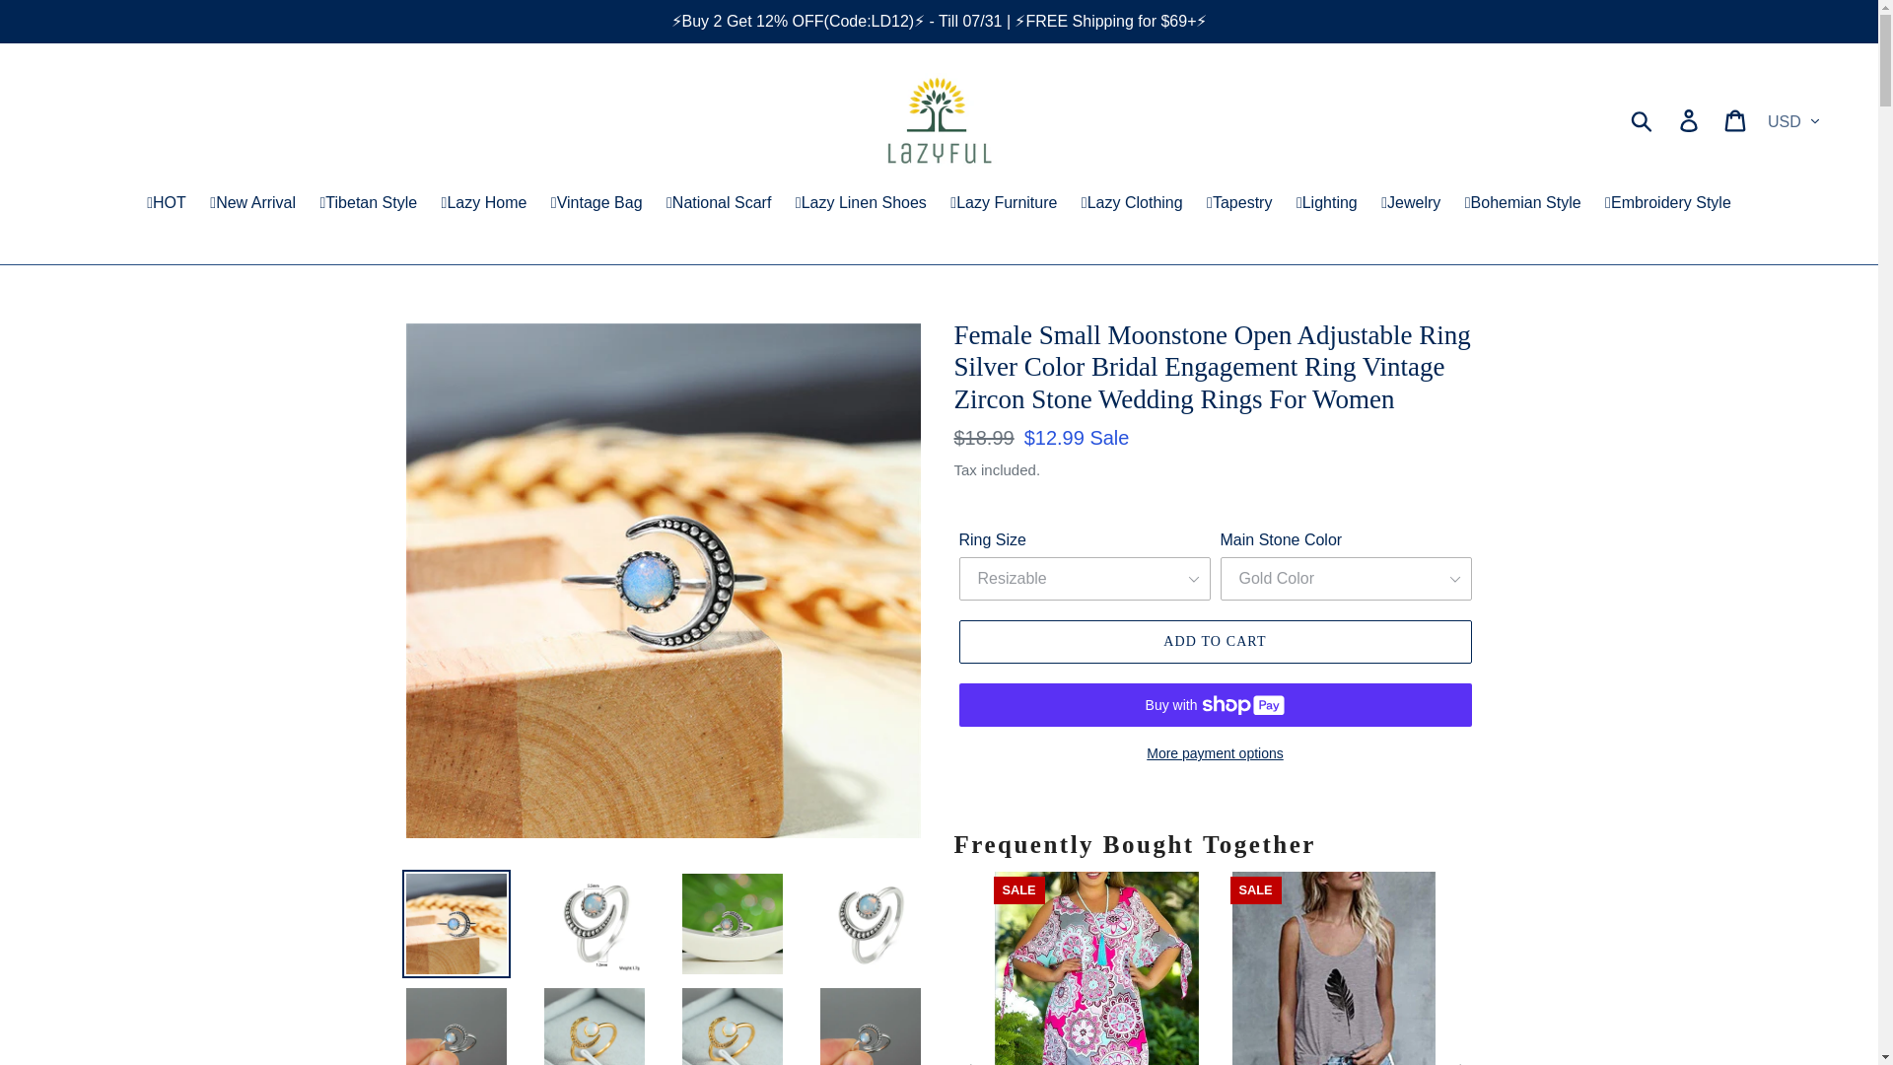  I want to click on Submit, so click(1643, 118).